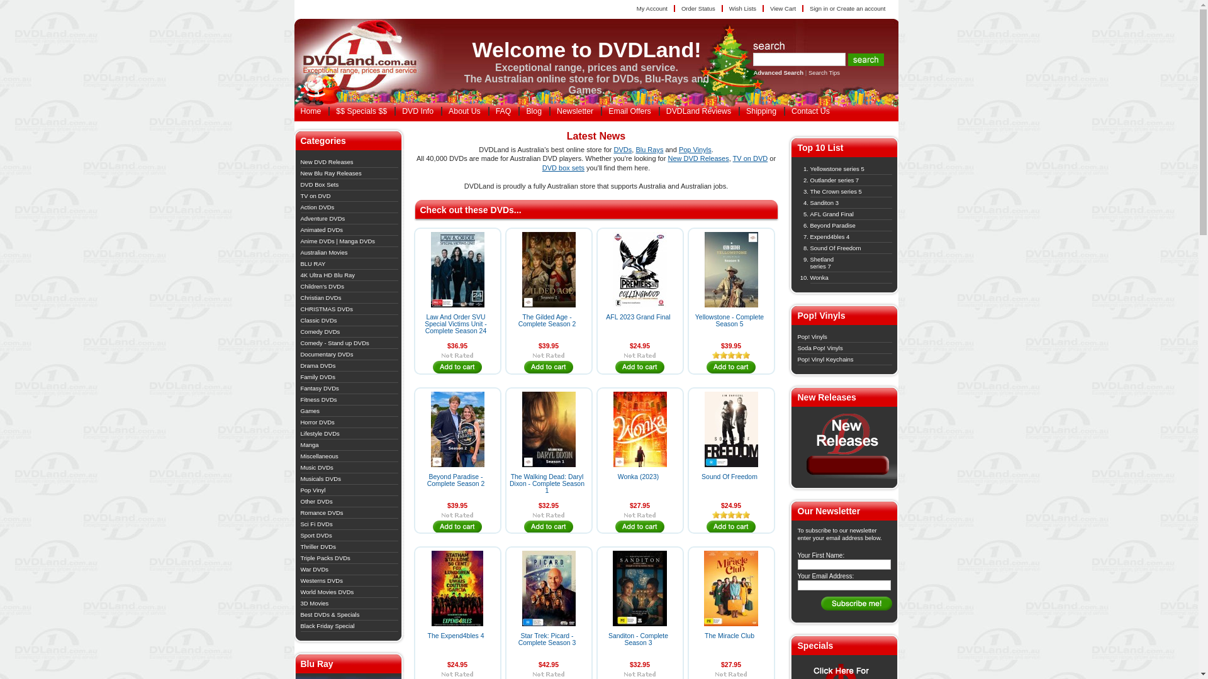  I want to click on TV on DVD, so click(316, 196).